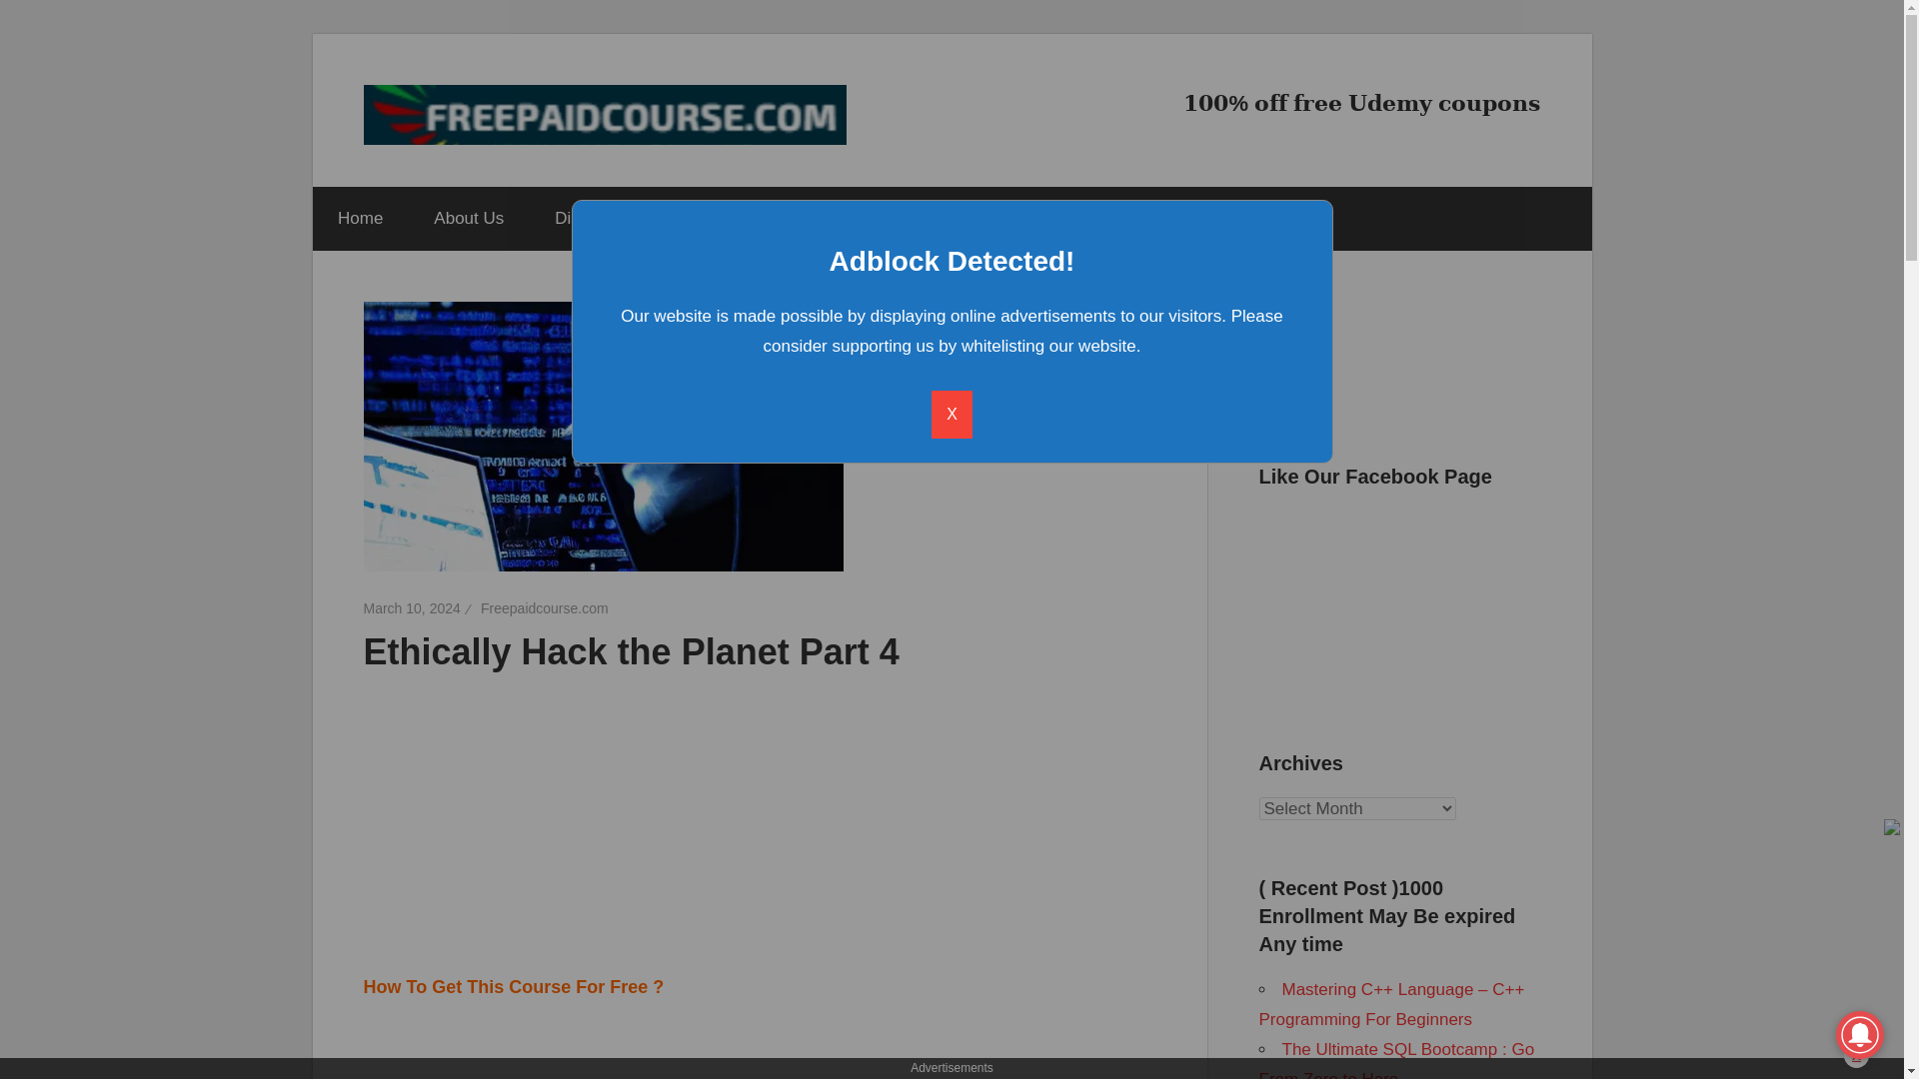 The width and height of the screenshot is (1919, 1079). Describe the element at coordinates (884, 218) in the screenshot. I see `Contact Us` at that location.